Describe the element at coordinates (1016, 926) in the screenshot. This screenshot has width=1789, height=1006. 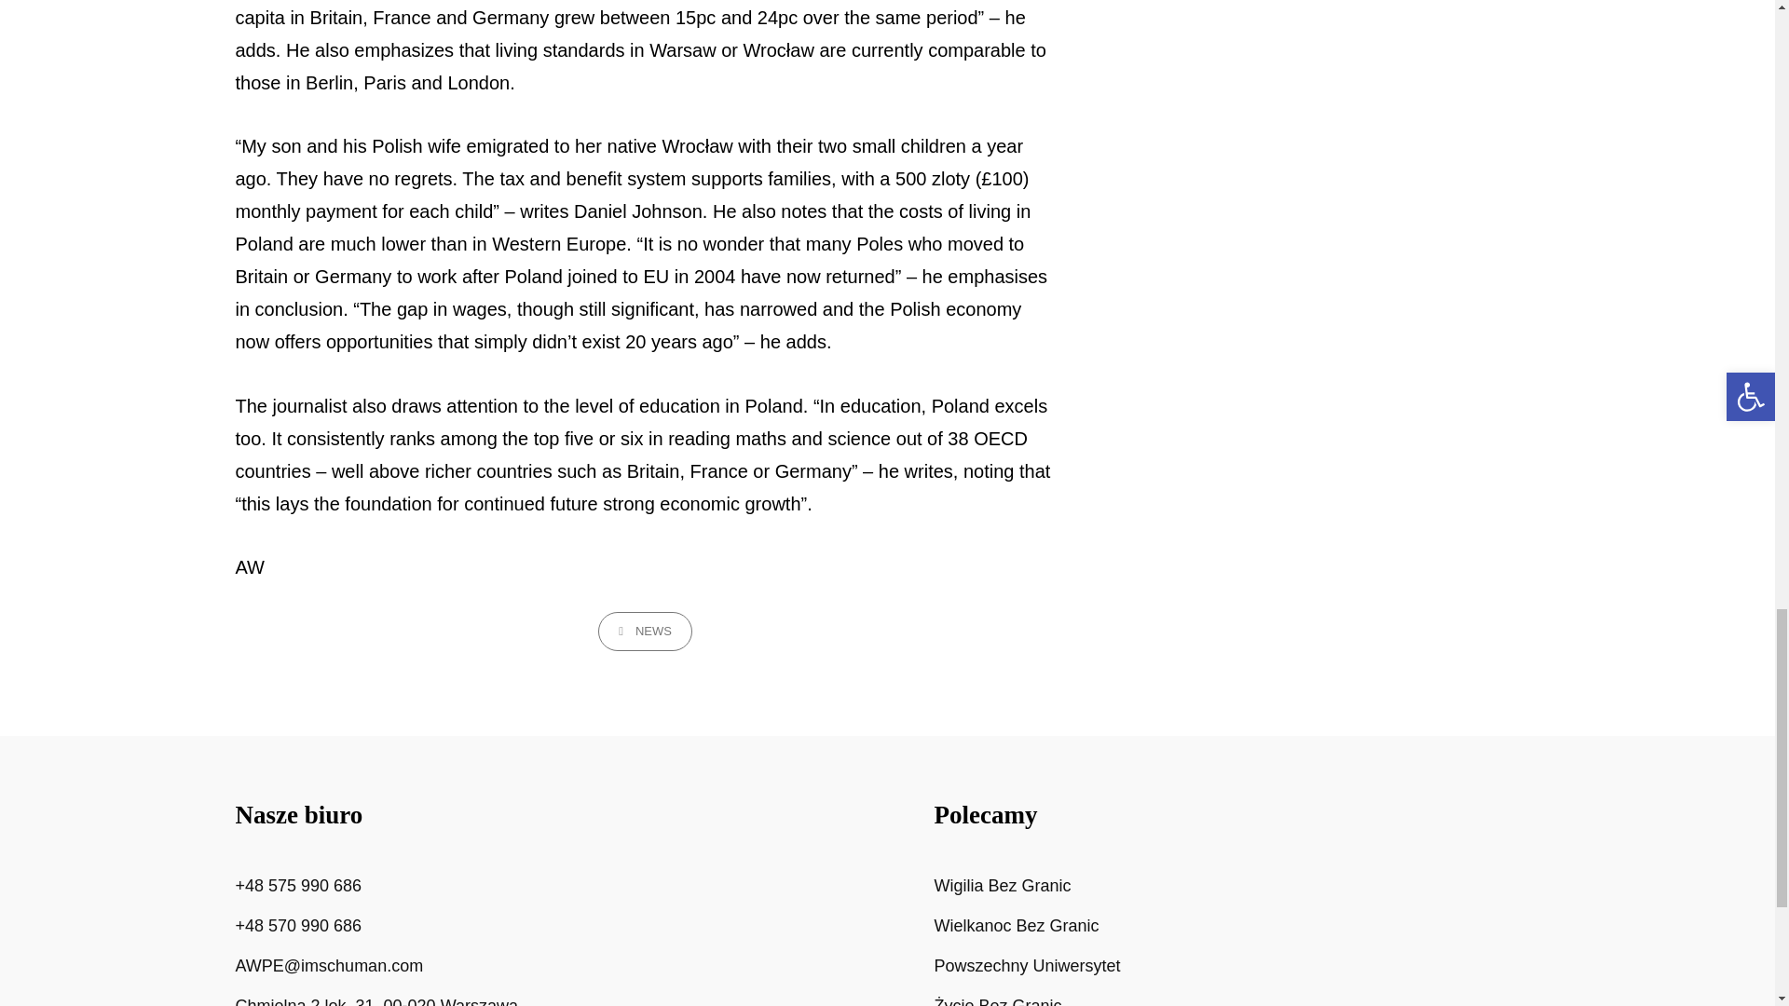
I see `Wielkanoc Bez Granic` at that location.